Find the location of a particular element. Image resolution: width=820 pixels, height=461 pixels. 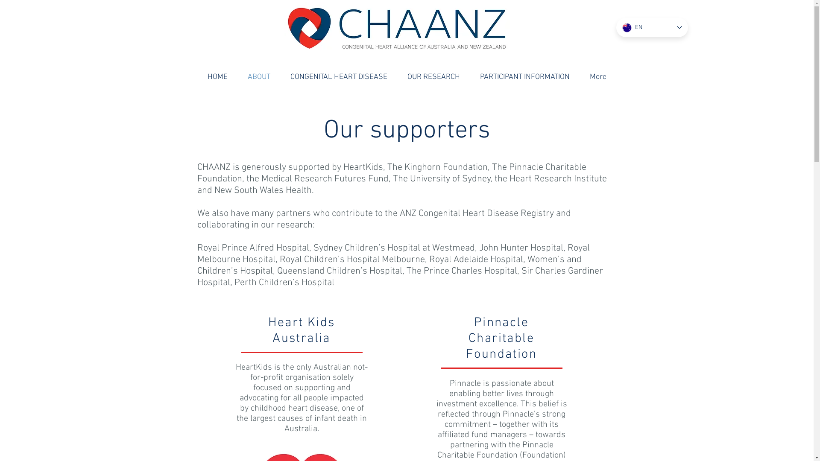

HOME is located at coordinates (217, 76).